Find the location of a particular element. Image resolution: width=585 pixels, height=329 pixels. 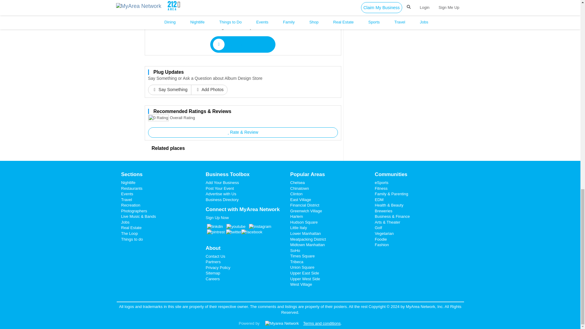

Say Something is located at coordinates (170, 90).